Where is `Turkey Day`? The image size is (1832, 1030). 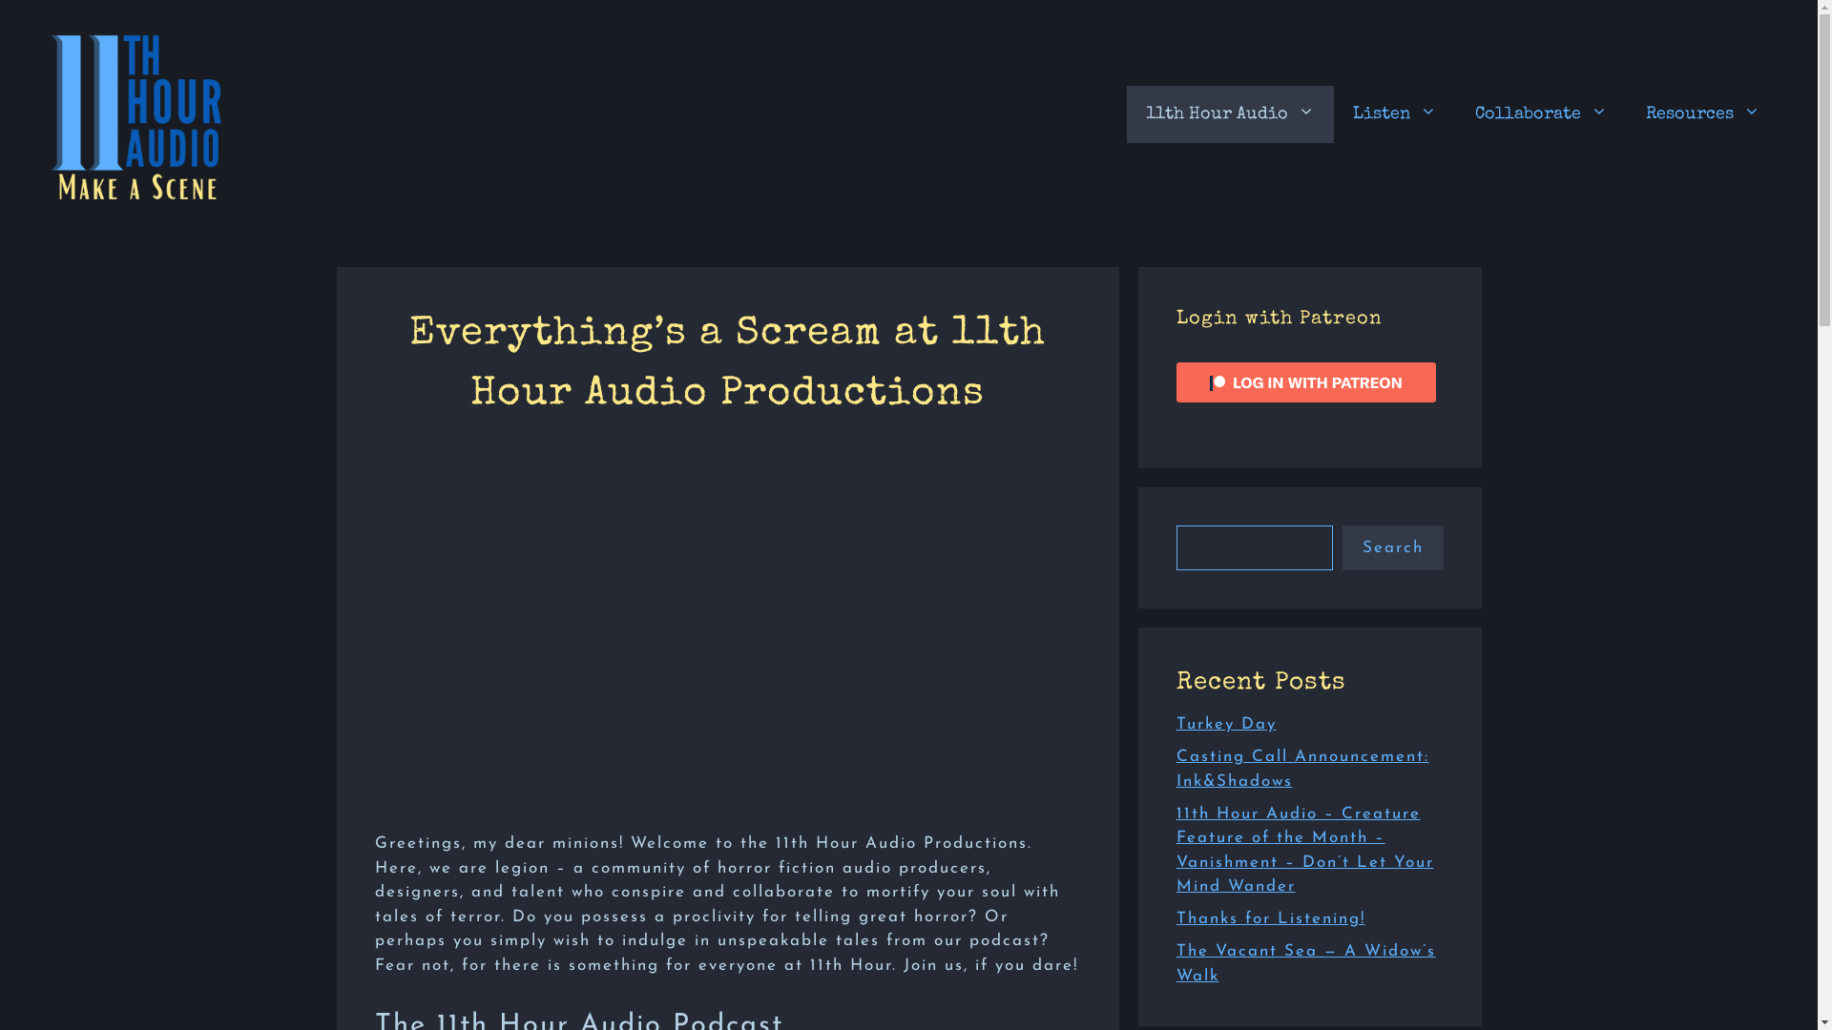 Turkey Day is located at coordinates (1225, 725).